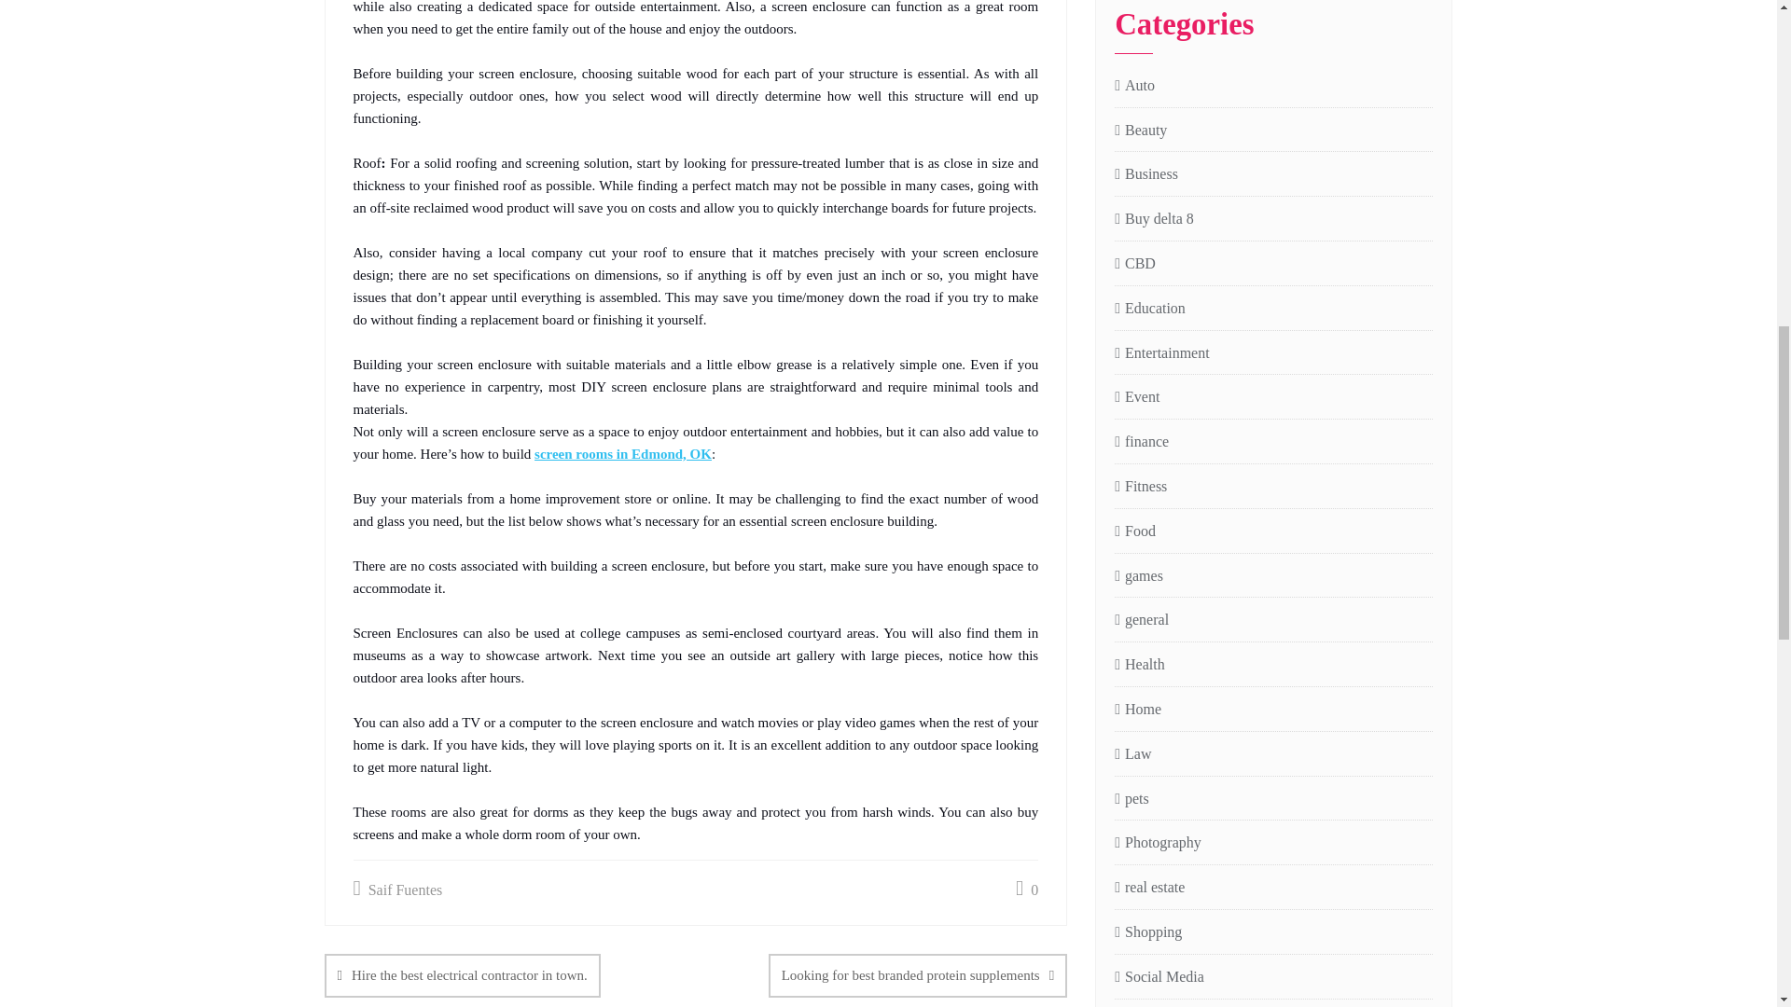 This screenshot has width=1791, height=1007. I want to click on Business, so click(1145, 173).